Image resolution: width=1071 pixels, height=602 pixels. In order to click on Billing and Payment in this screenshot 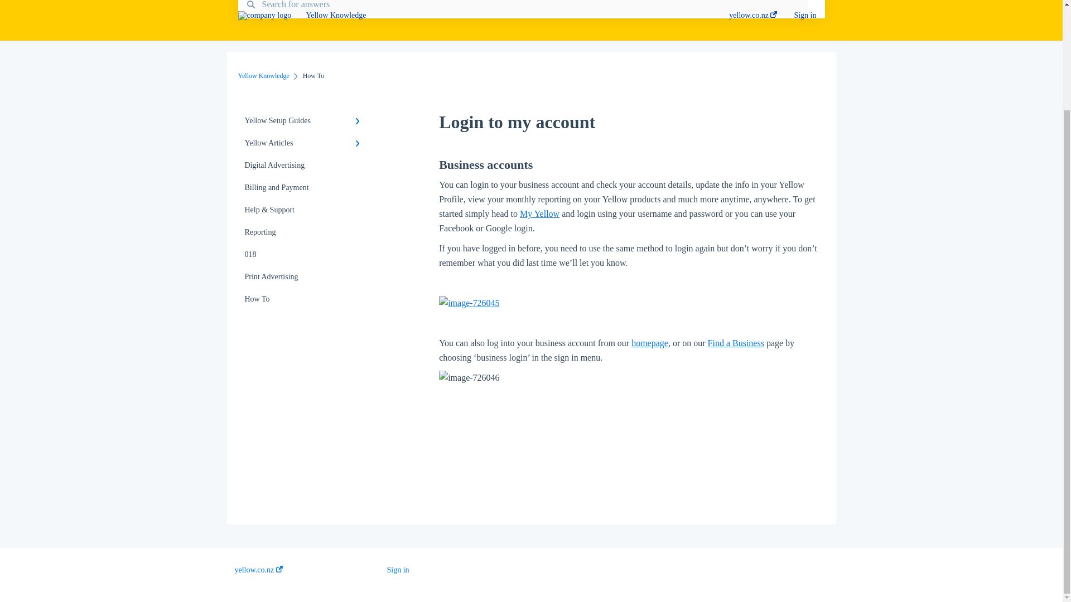, I will do `click(305, 188)`.